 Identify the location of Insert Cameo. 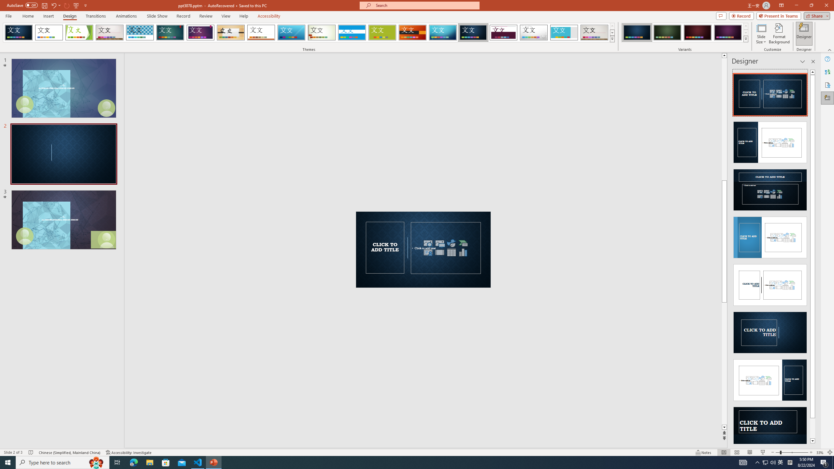
(428, 252).